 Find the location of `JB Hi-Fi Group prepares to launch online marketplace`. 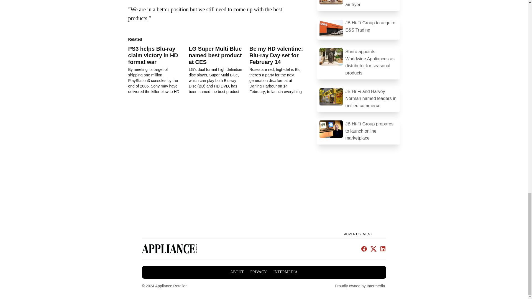

JB Hi-Fi Group prepares to launch online marketplace is located at coordinates (358, 131).